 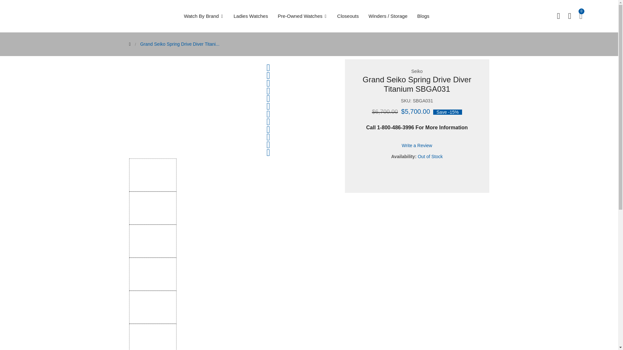 I want to click on Watch By Brand, so click(x=206, y=16).